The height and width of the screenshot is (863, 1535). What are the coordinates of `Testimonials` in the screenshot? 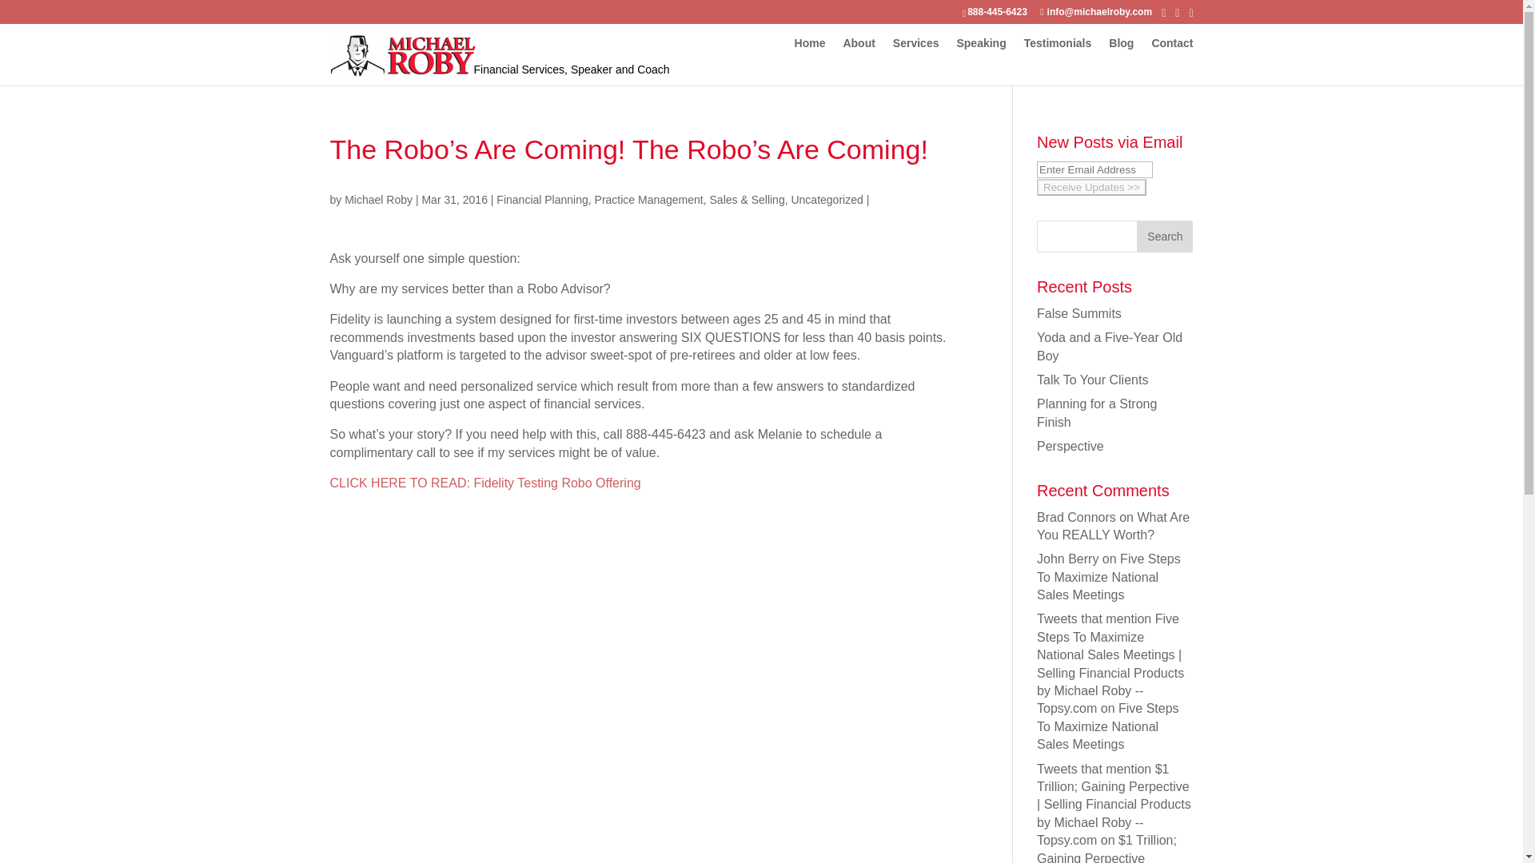 It's located at (1057, 43).